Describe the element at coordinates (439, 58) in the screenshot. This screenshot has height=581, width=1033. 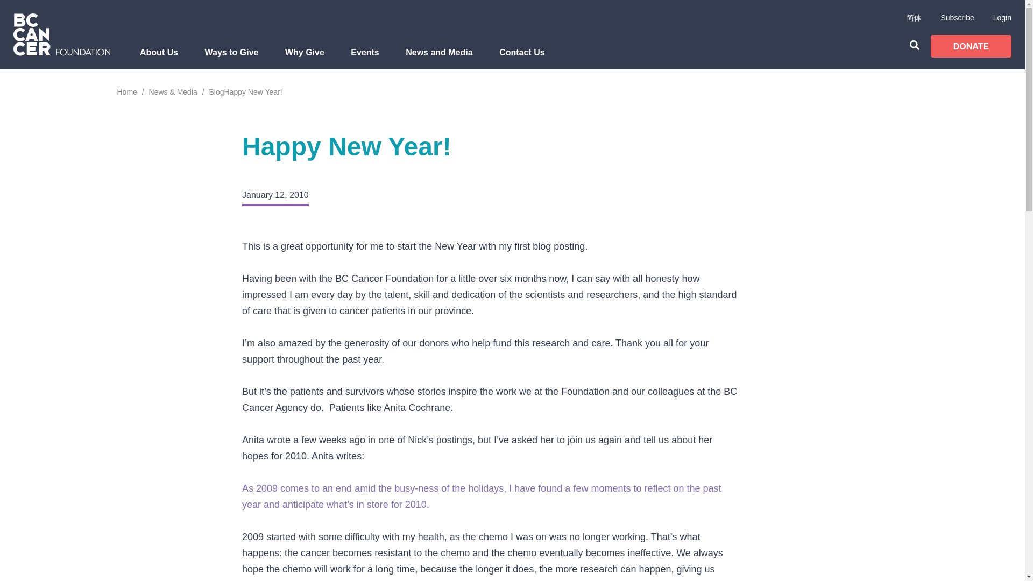
I see `News and Media` at that location.